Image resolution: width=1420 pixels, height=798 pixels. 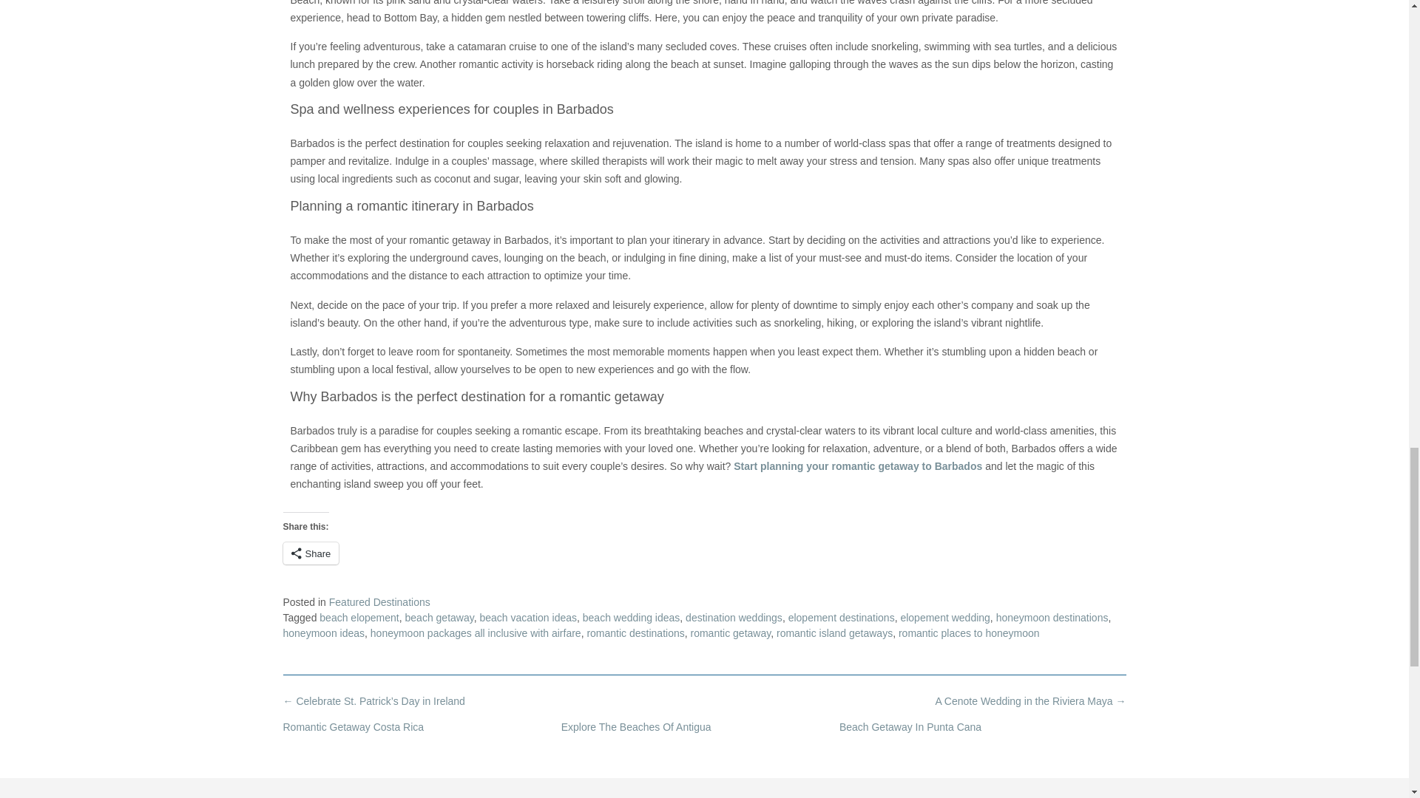 I want to click on elopement wedding, so click(x=945, y=618).